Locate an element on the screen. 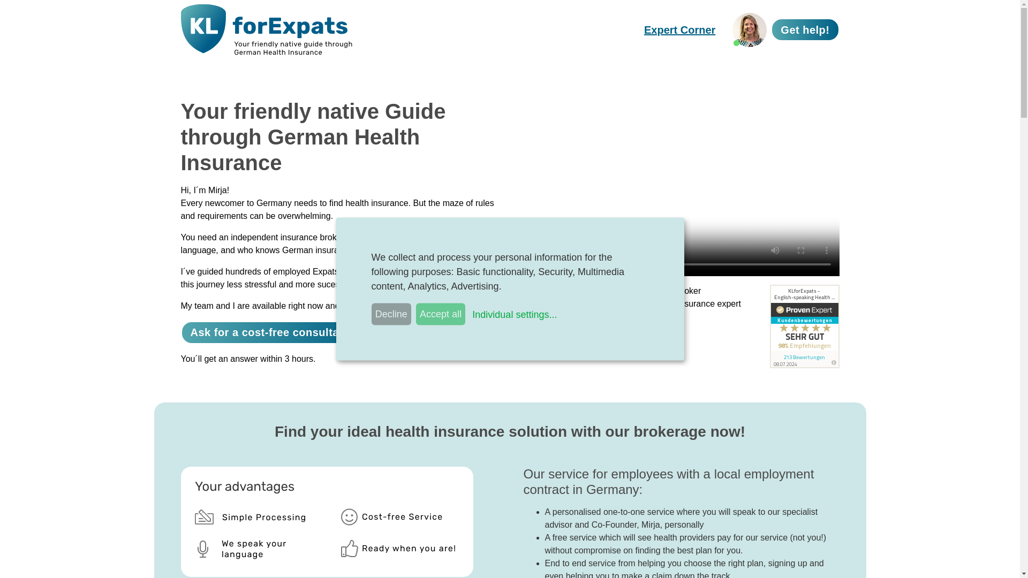 This screenshot has height=578, width=1028. Get help! is located at coordinates (805, 29).